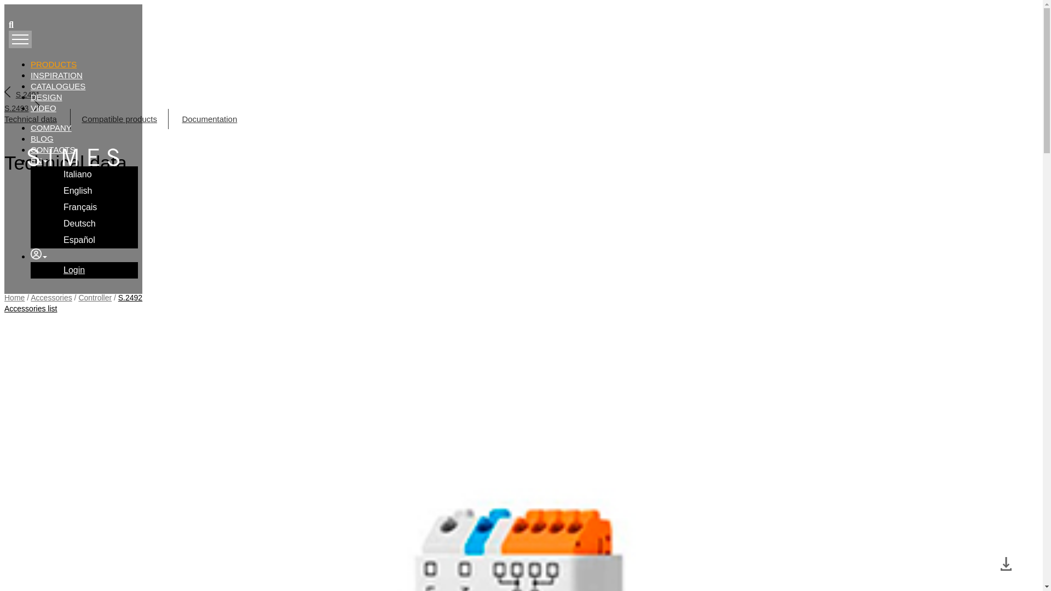 This screenshot has width=1051, height=591. I want to click on Home, so click(14, 297).